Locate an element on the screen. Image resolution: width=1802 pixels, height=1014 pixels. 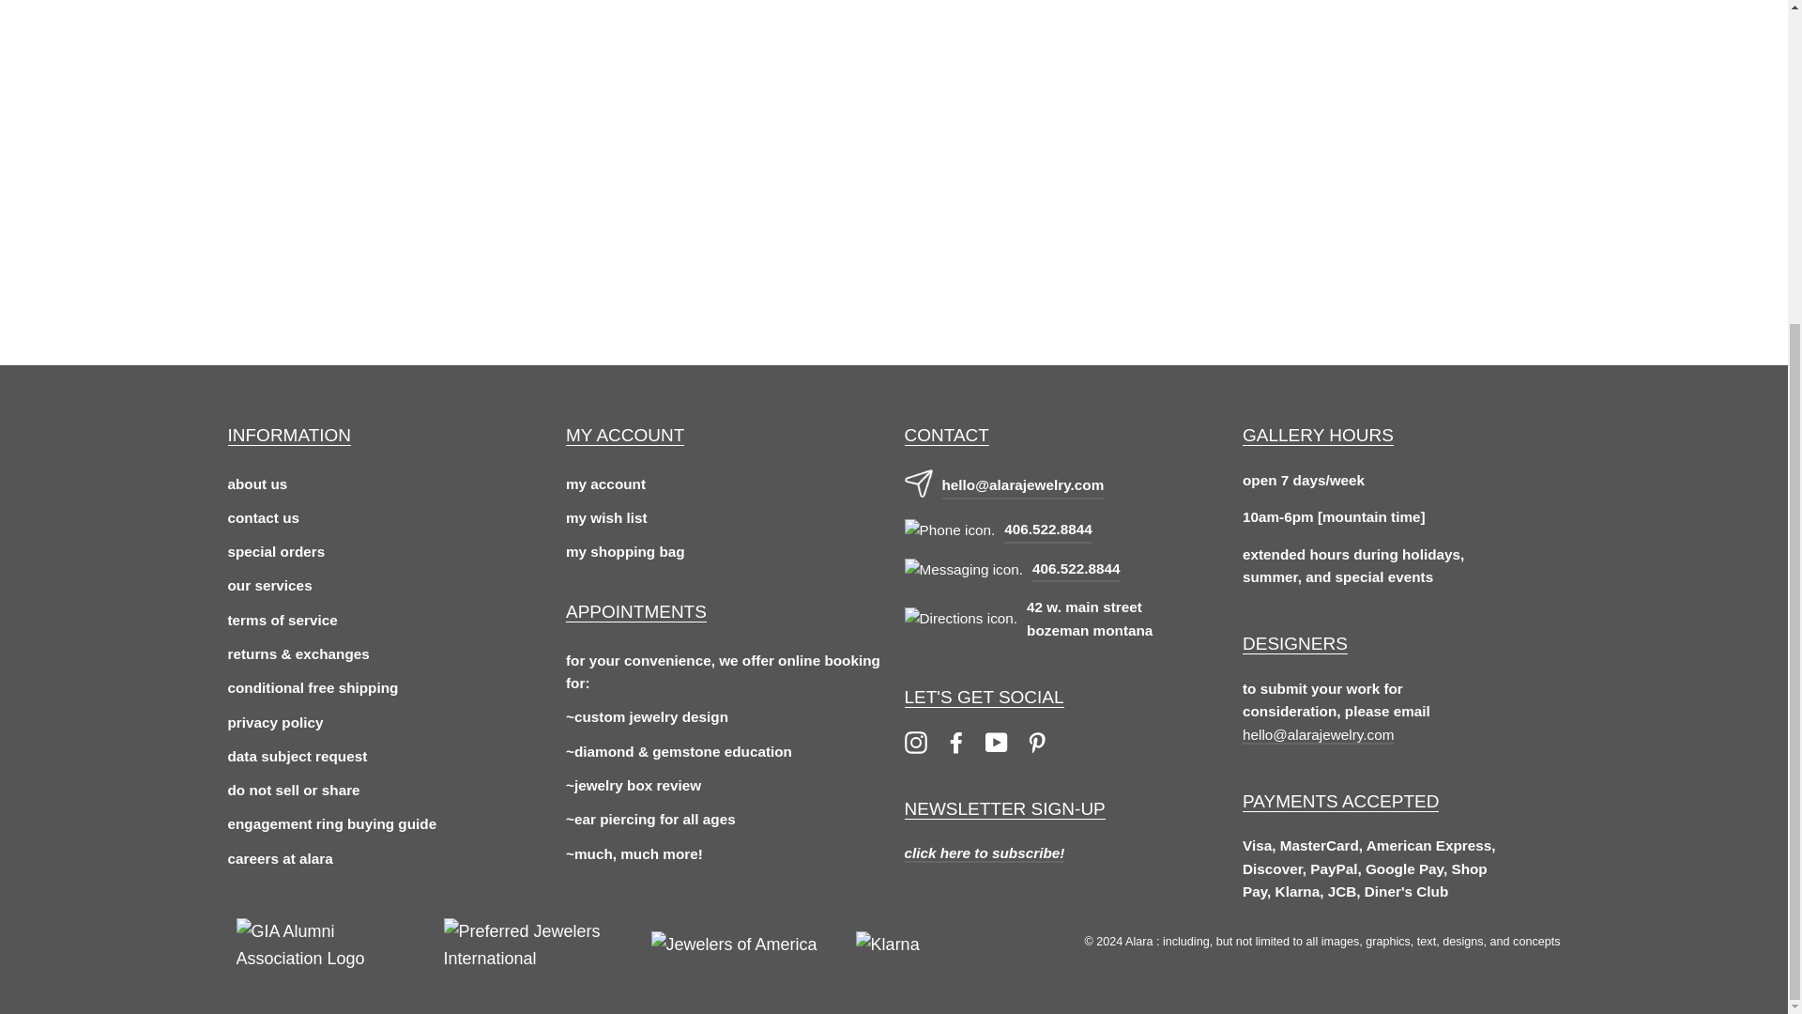
Alara on Instagram is located at coordinates (916, 742).